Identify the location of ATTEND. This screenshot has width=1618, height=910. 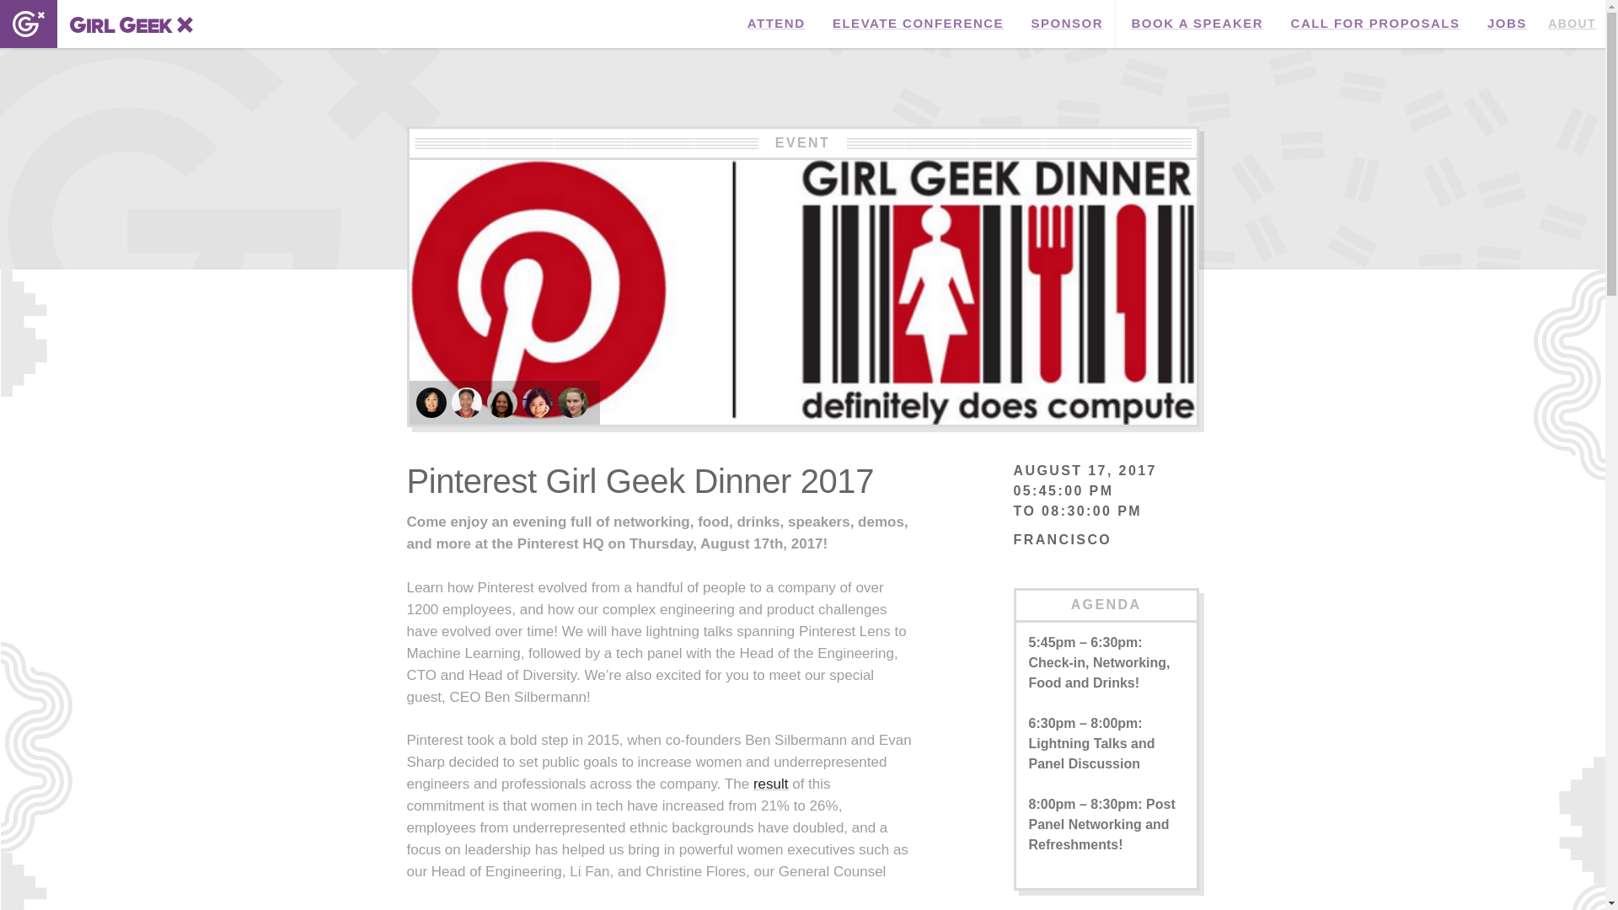
(776, 24).